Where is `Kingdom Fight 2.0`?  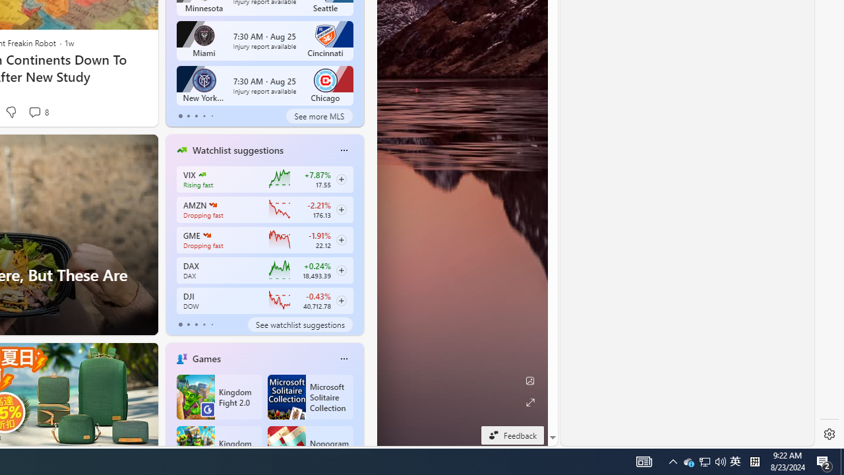
Kingdom Fight 2.0 is located at coordinates (219, 397).